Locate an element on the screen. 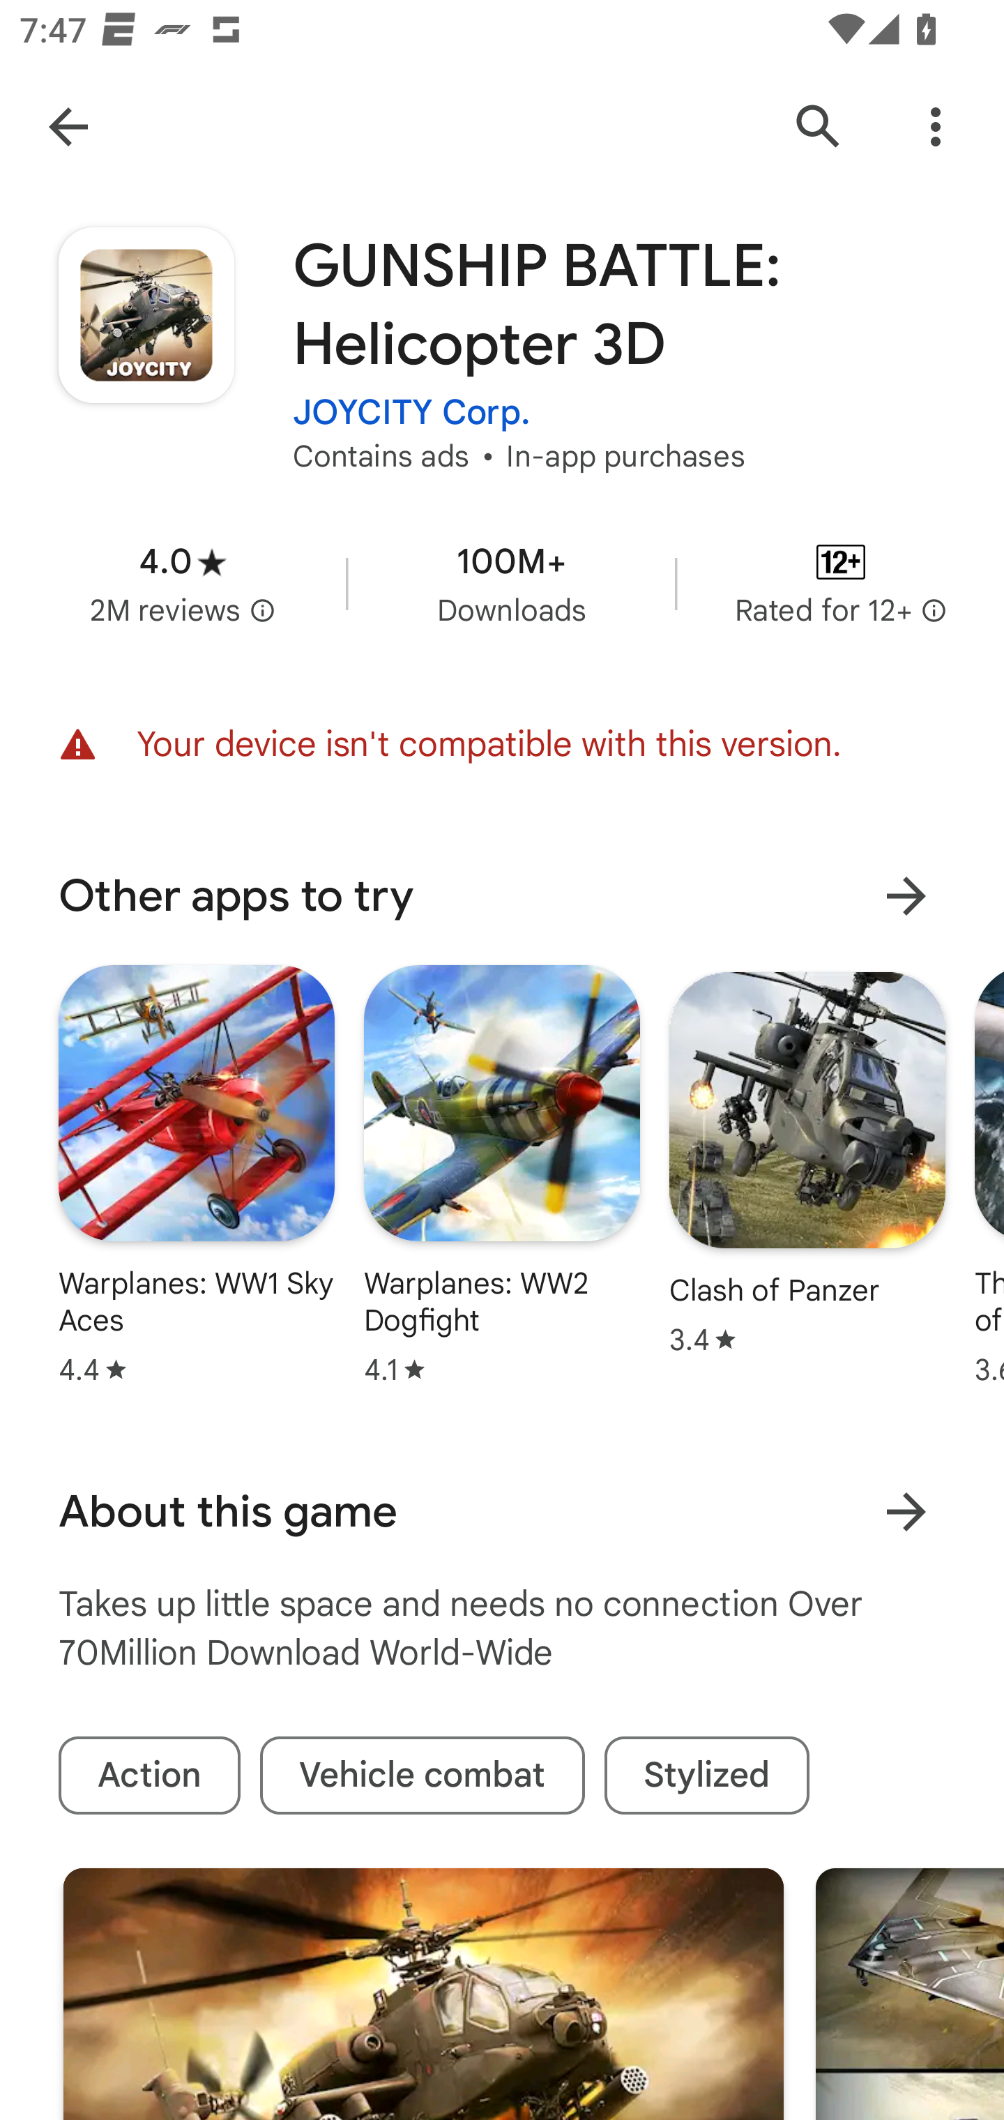 This screenshot has width=1004, height=2120. Warplanes: WW1 Sky Aces
Star rating: 4.4
 is located at coordinates (197, 1174).